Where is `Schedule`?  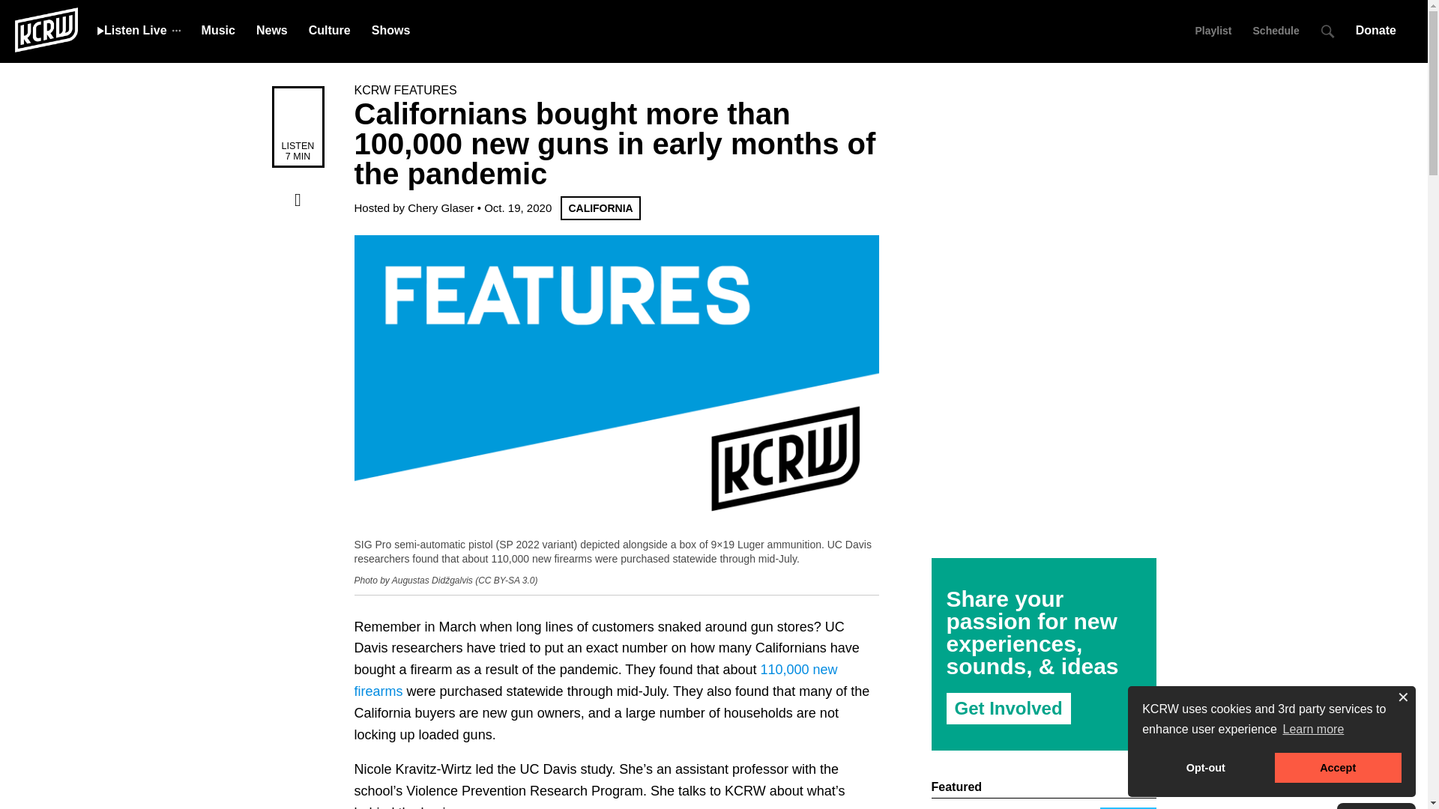
Schedule is located at coordinates (1276, 30).